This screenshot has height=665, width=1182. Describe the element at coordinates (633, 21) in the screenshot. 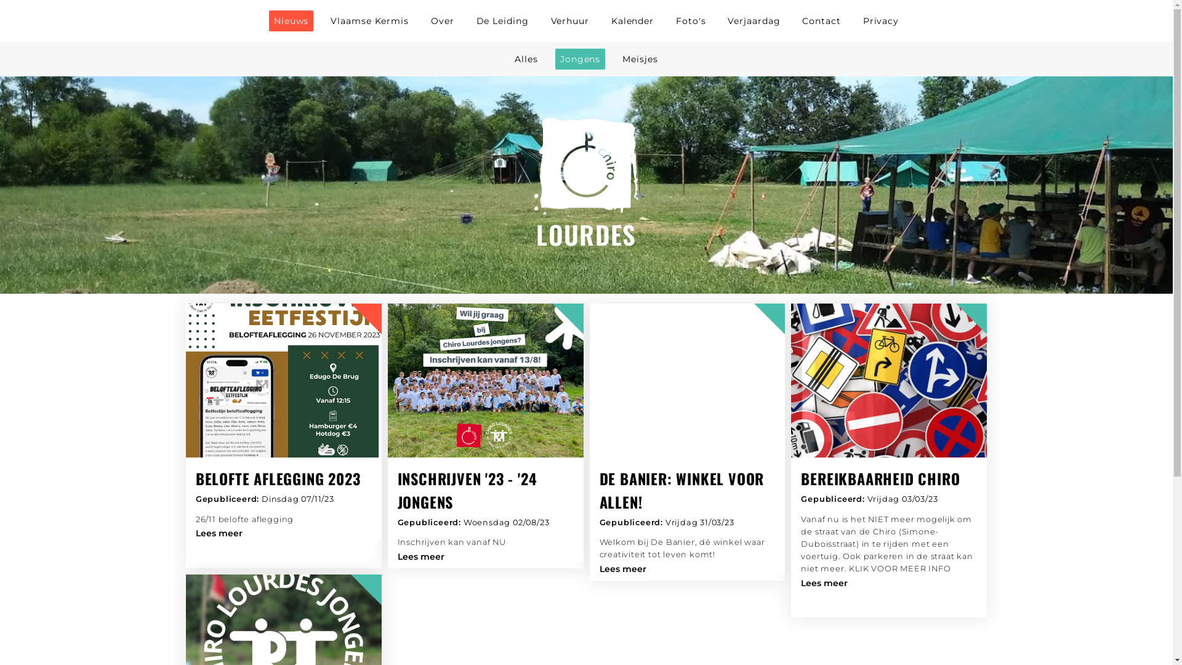

I see `Kalender` at that location.